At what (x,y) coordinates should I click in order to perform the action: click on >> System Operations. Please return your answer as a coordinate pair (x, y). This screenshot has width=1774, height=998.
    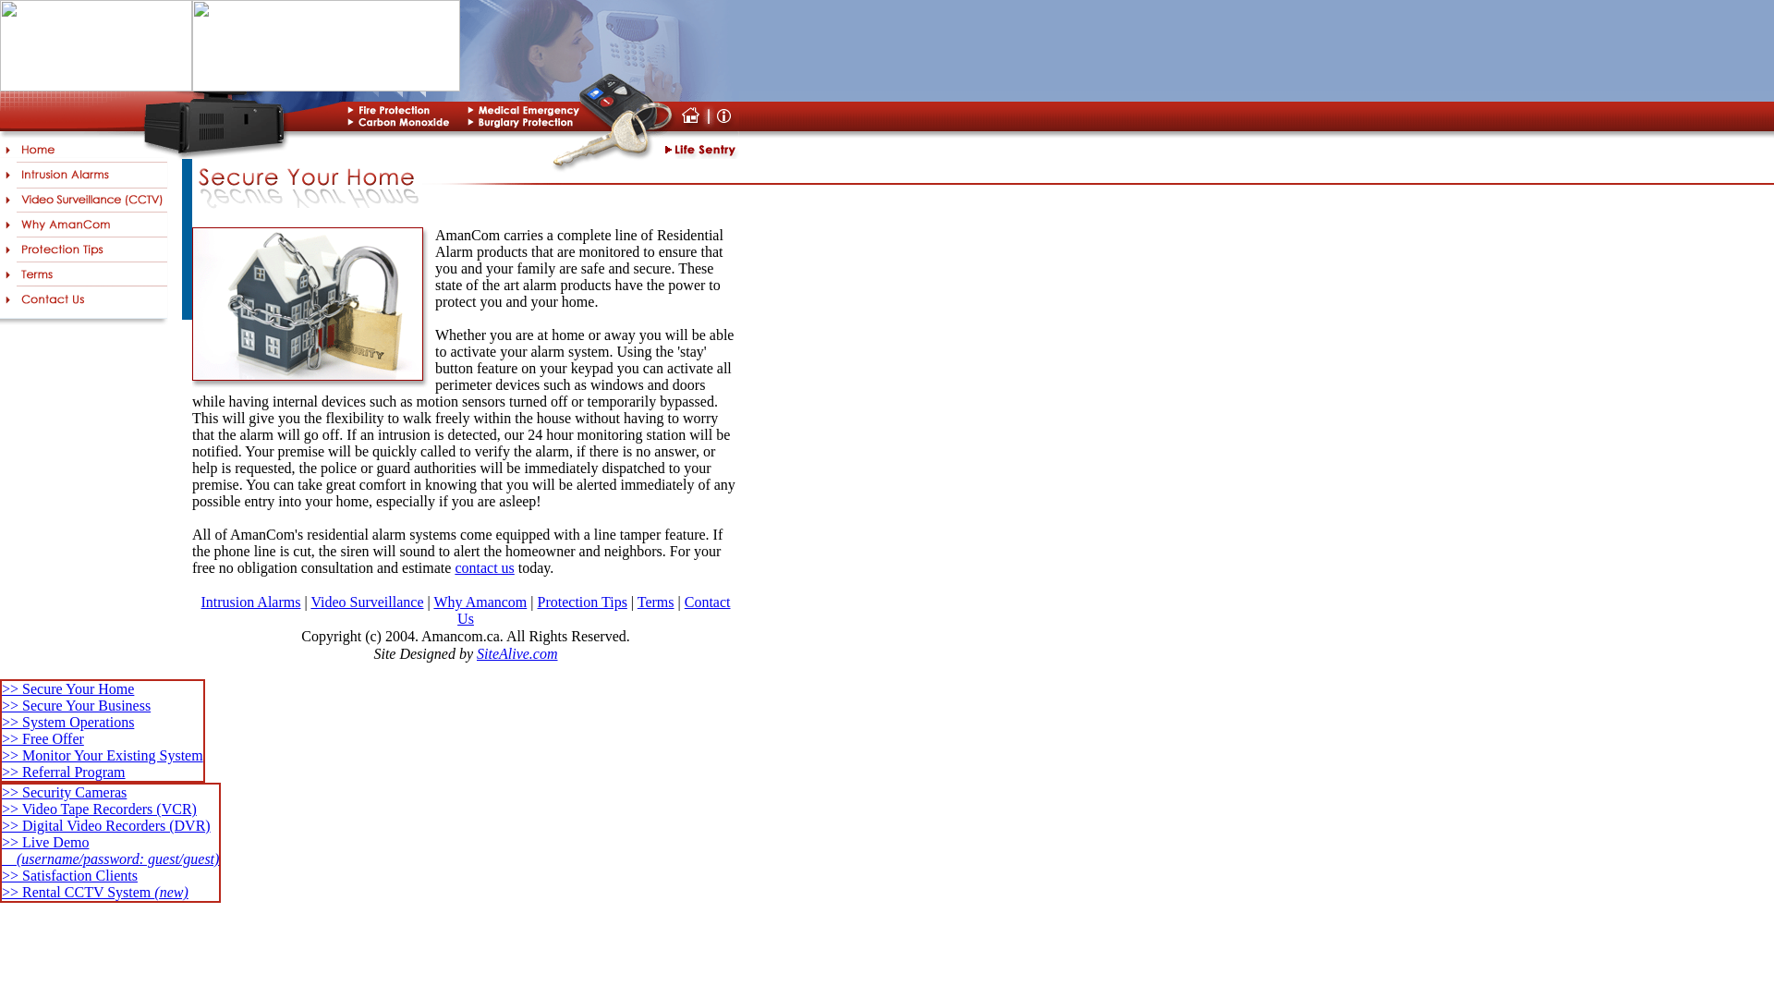
    Looking at the image, I should click on (68, 723).